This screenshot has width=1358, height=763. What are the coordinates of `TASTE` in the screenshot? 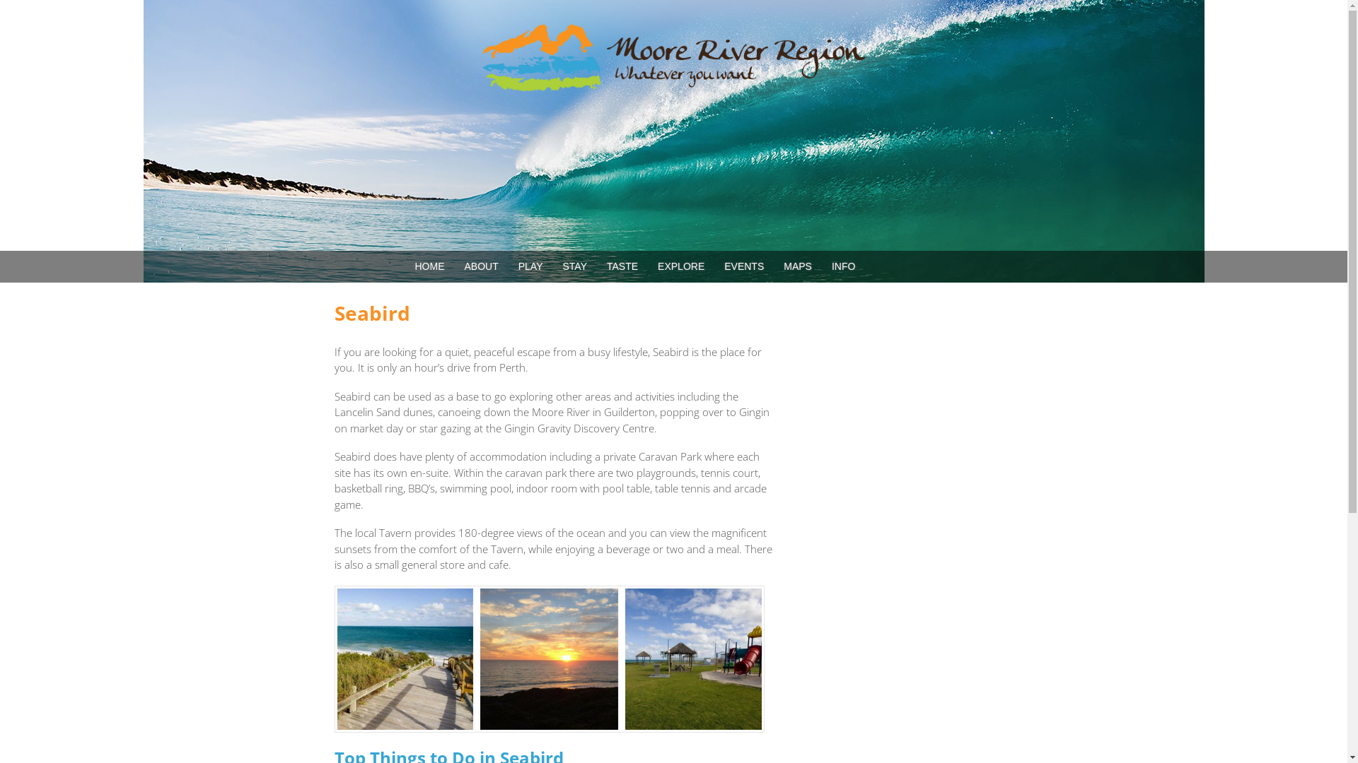 It's located at (622, 267).